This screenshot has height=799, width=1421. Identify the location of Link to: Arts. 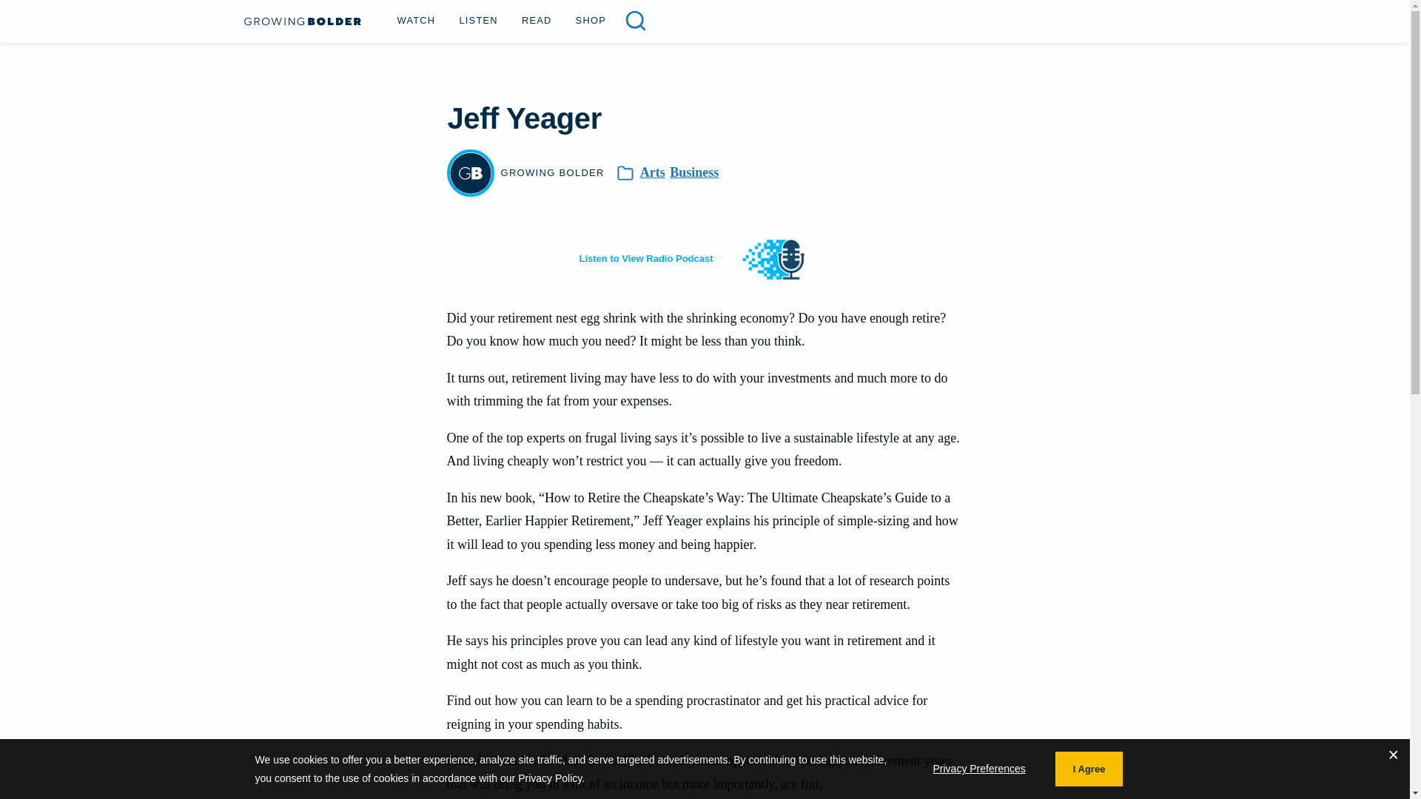
(653, 173).